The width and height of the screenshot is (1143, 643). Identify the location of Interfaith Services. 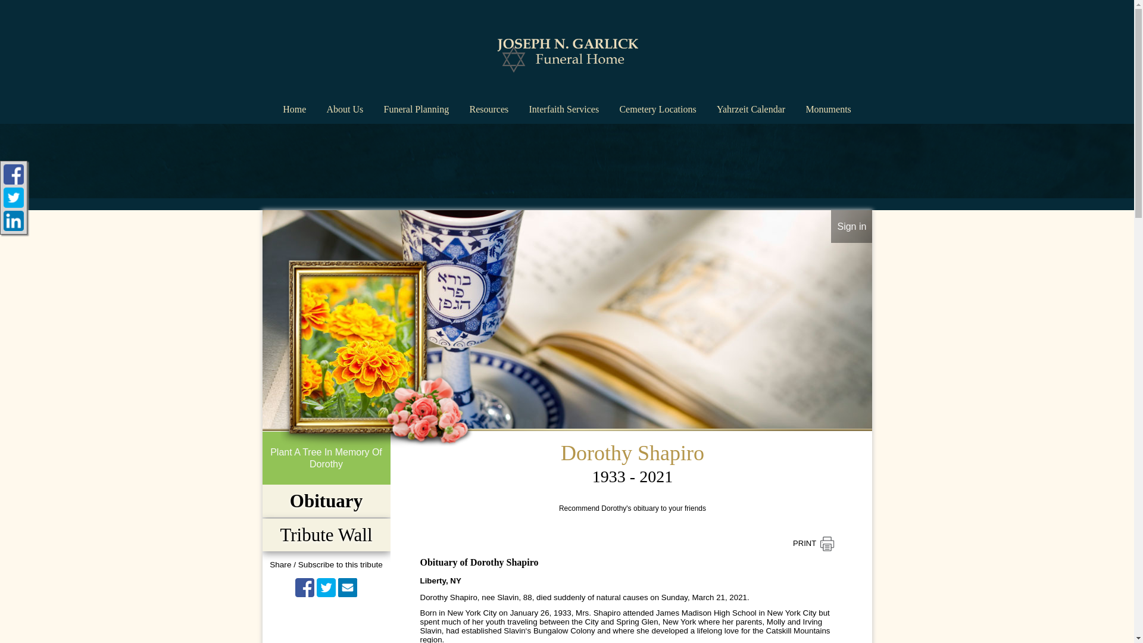
(563, 106).